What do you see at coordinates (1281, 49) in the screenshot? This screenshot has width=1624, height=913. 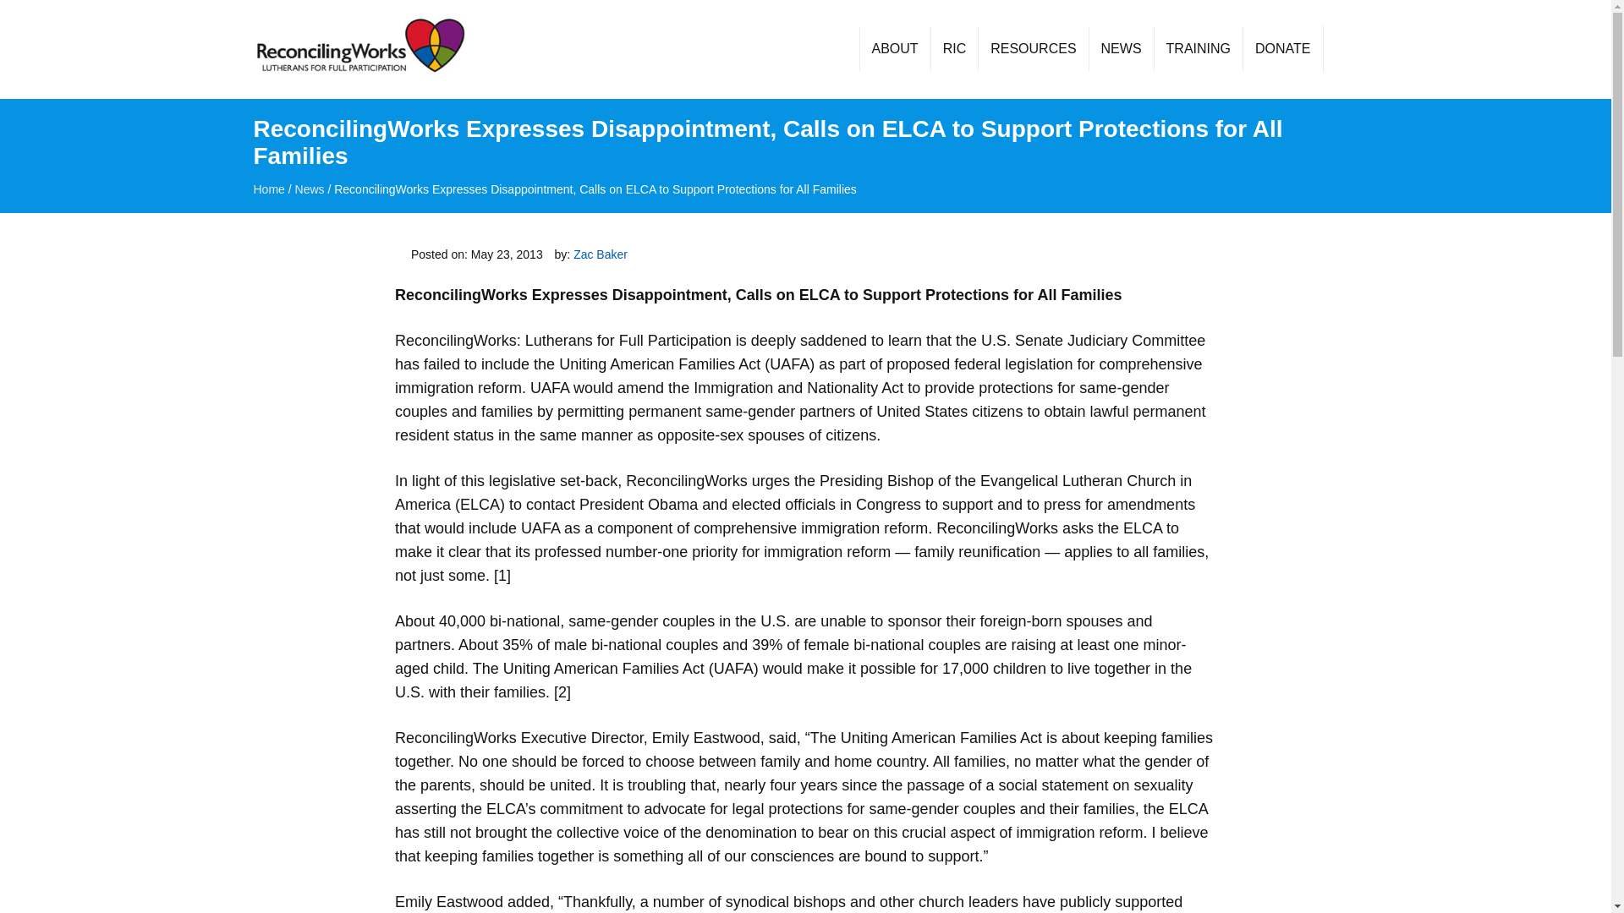 I see `DONATE` at bounding box center [1281, 49].